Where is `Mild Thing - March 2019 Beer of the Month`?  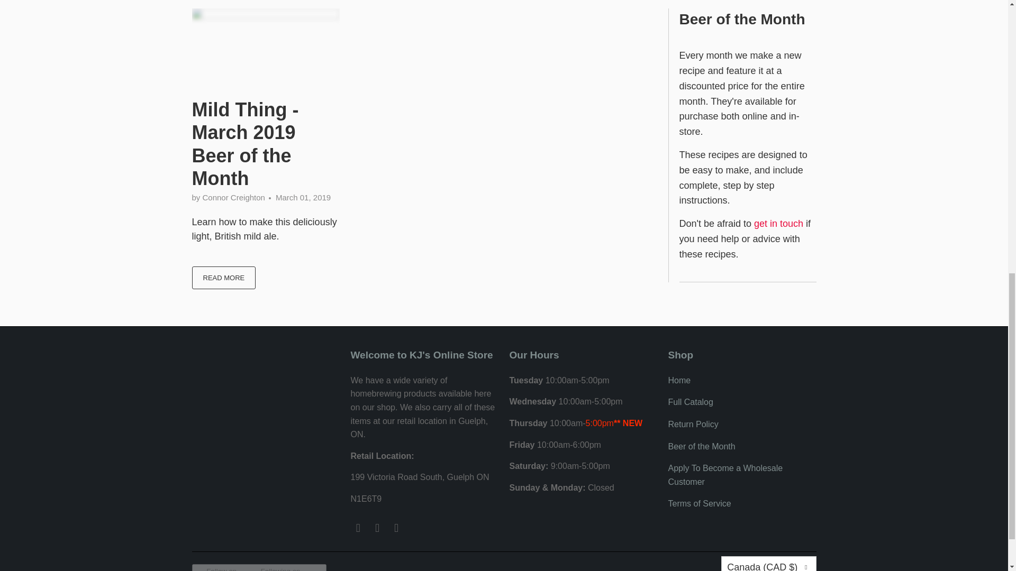 Mild Thing - March 2019 Beer of the Month is located at coordinates (266, 45).